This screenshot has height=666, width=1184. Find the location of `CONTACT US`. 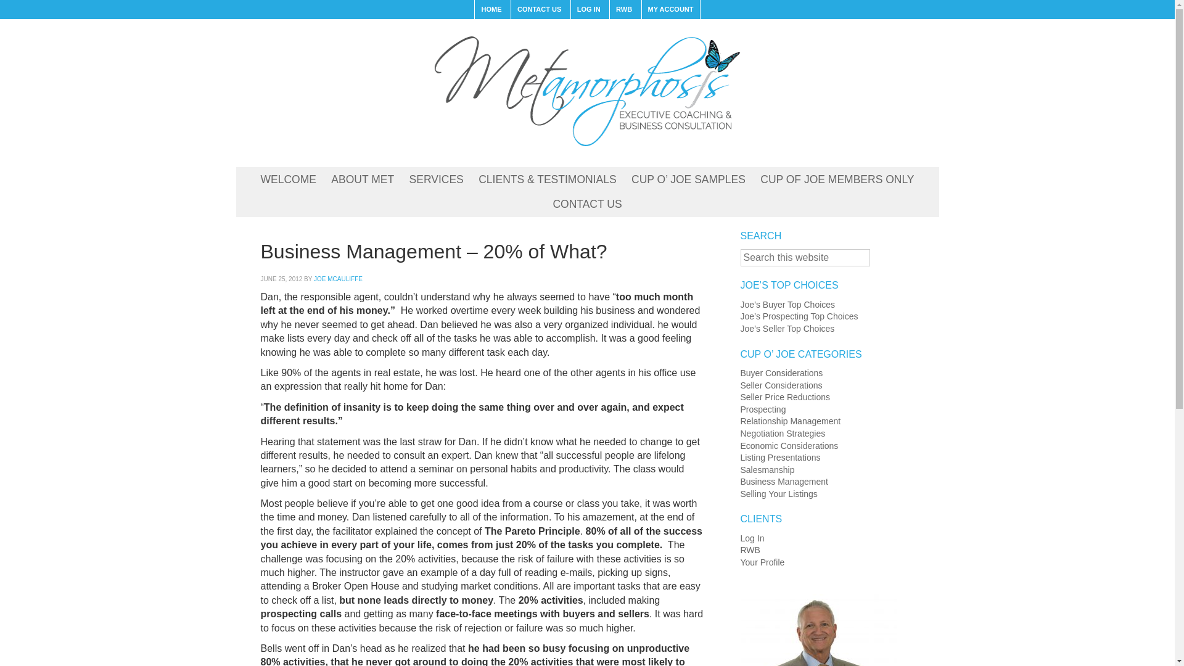

CONTACT US is located at coordinates (586, 205).